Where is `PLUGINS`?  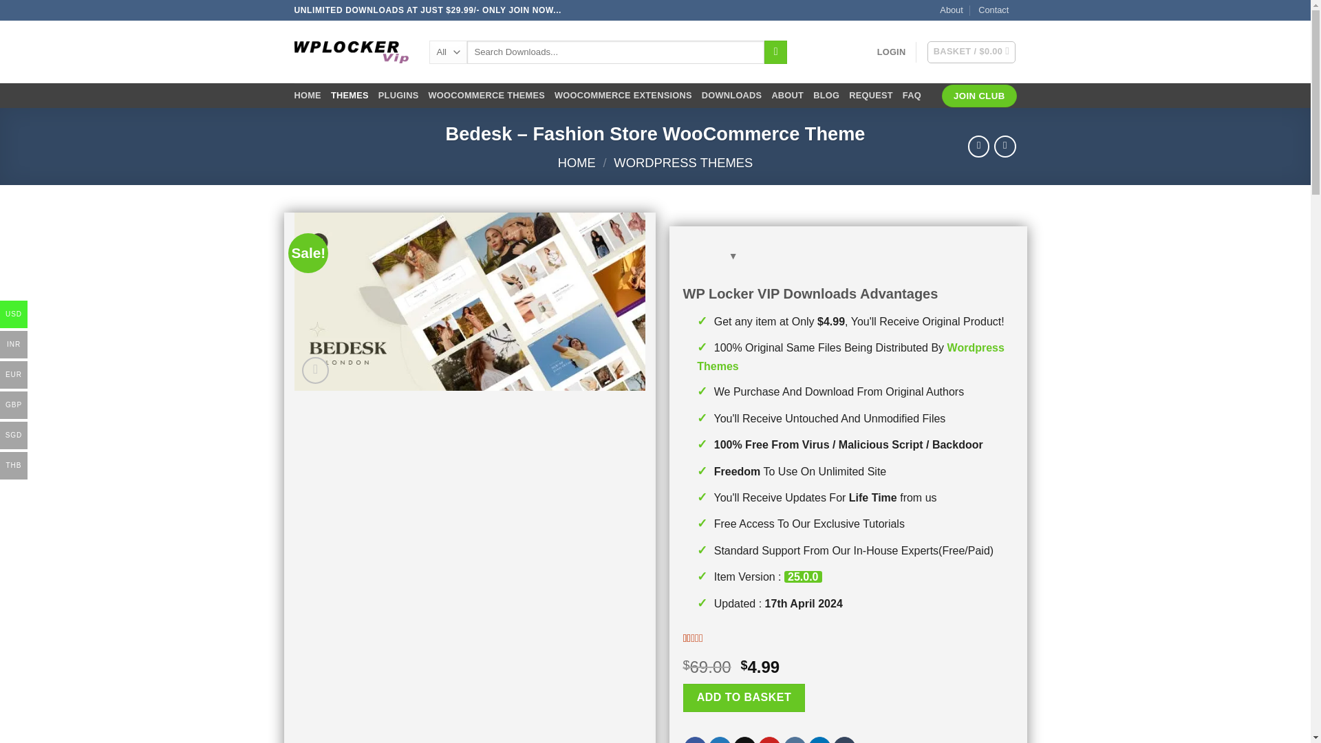
PLUGINS is located at coordinates (398, 95).